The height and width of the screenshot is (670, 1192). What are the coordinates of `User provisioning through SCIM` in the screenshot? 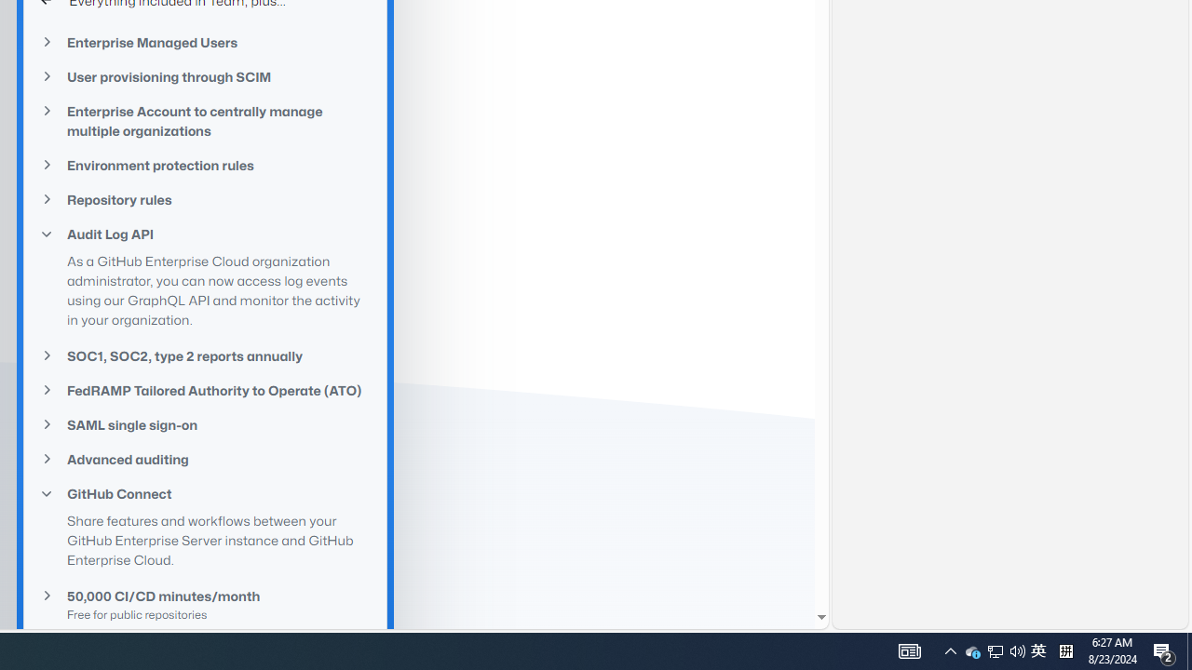 It's located at (205, 77).